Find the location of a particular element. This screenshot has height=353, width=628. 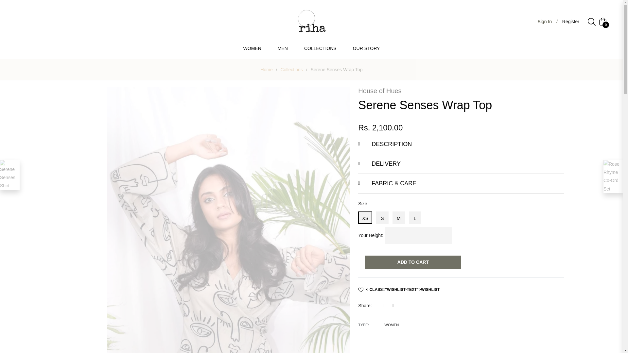

Wishlist is located at coordinates (399, 290).